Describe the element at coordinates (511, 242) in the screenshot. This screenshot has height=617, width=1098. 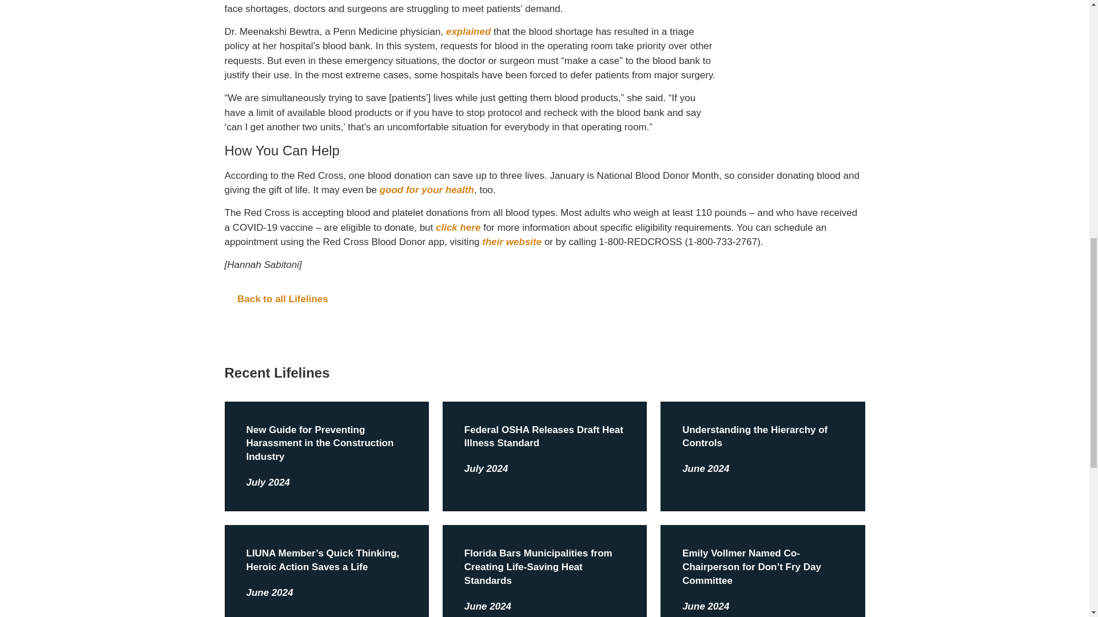
I see `their website` at that location.